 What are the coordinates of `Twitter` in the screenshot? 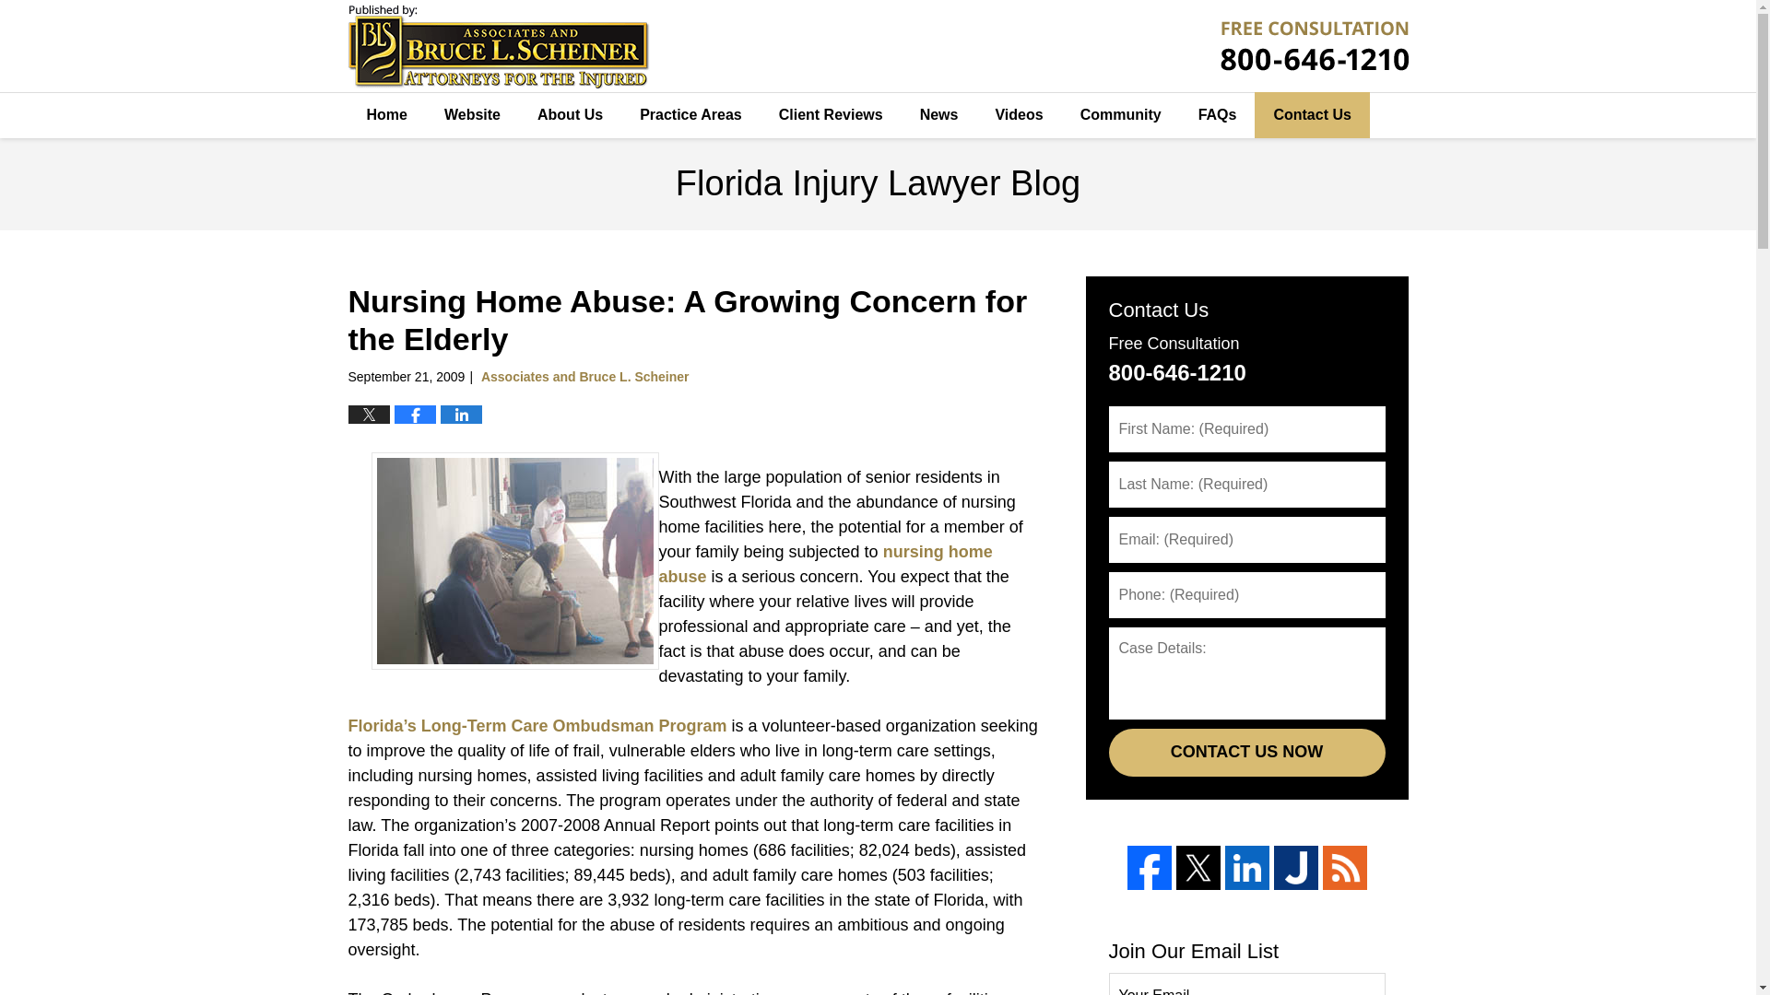 It's located at (1198, 868).